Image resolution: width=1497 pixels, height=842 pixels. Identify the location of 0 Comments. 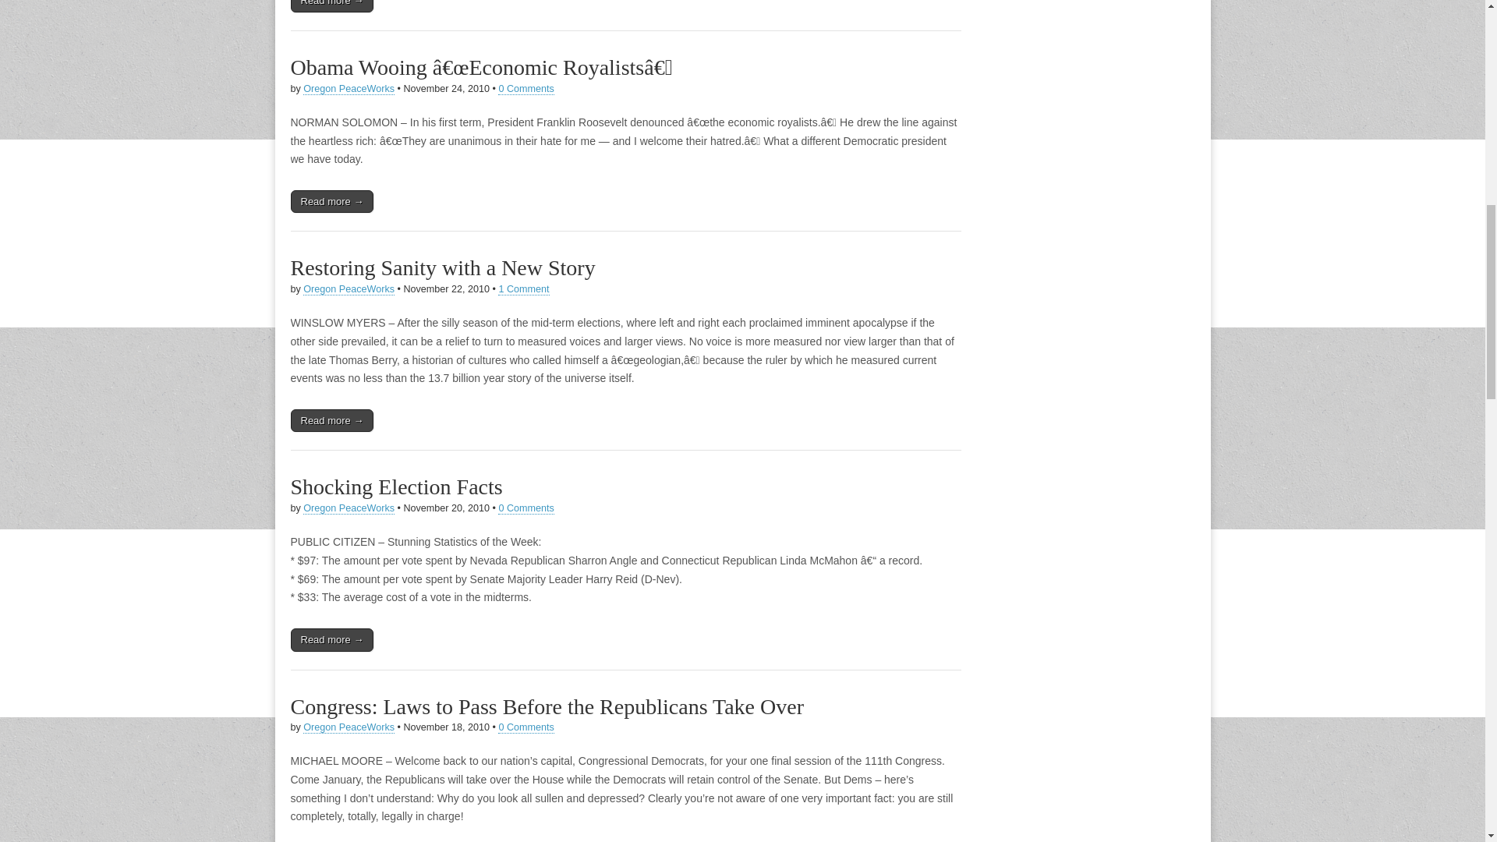
(526, 727).